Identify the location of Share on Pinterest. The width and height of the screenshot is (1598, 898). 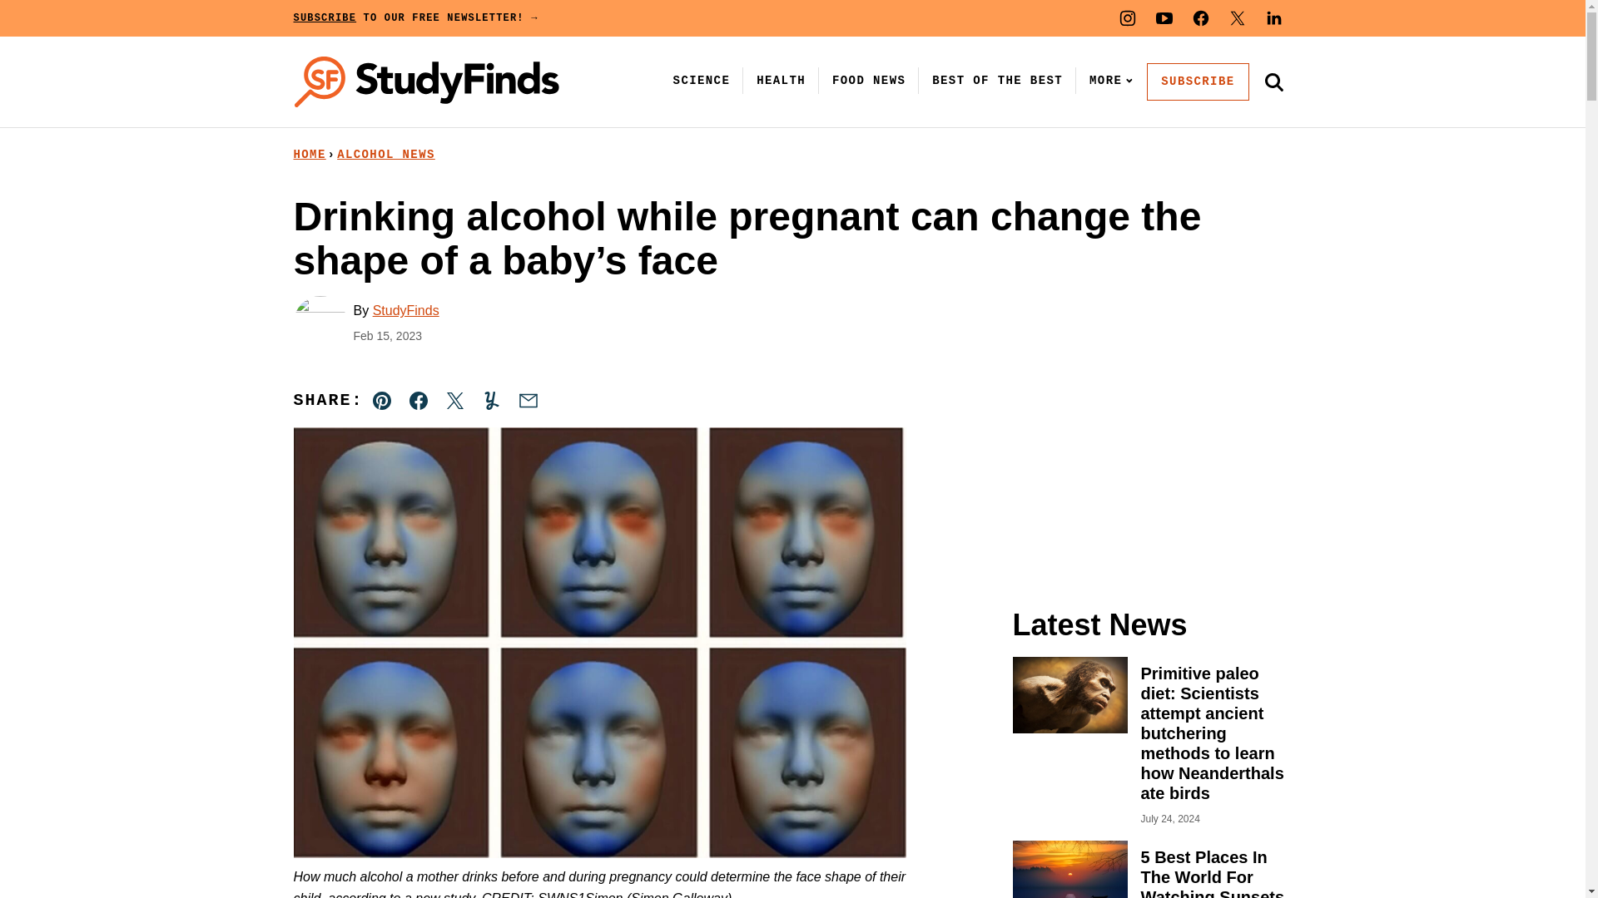
(382, 401).